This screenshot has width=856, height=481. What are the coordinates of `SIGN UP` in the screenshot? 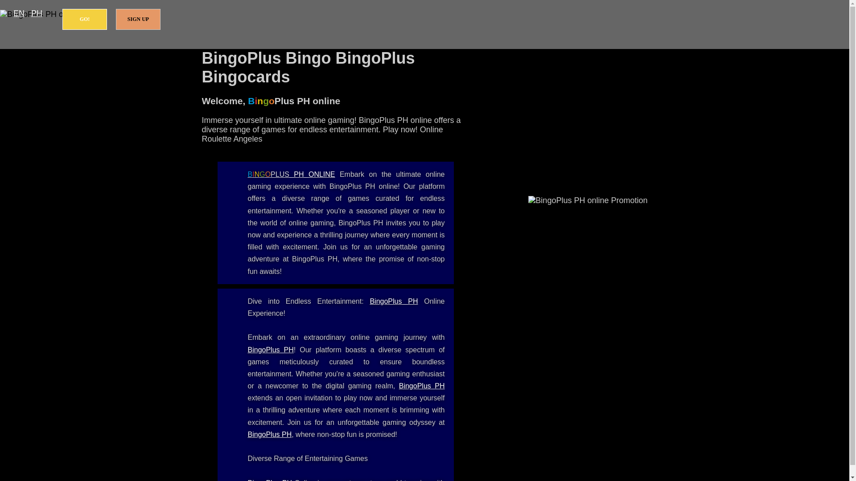 It's located at (138, 19).